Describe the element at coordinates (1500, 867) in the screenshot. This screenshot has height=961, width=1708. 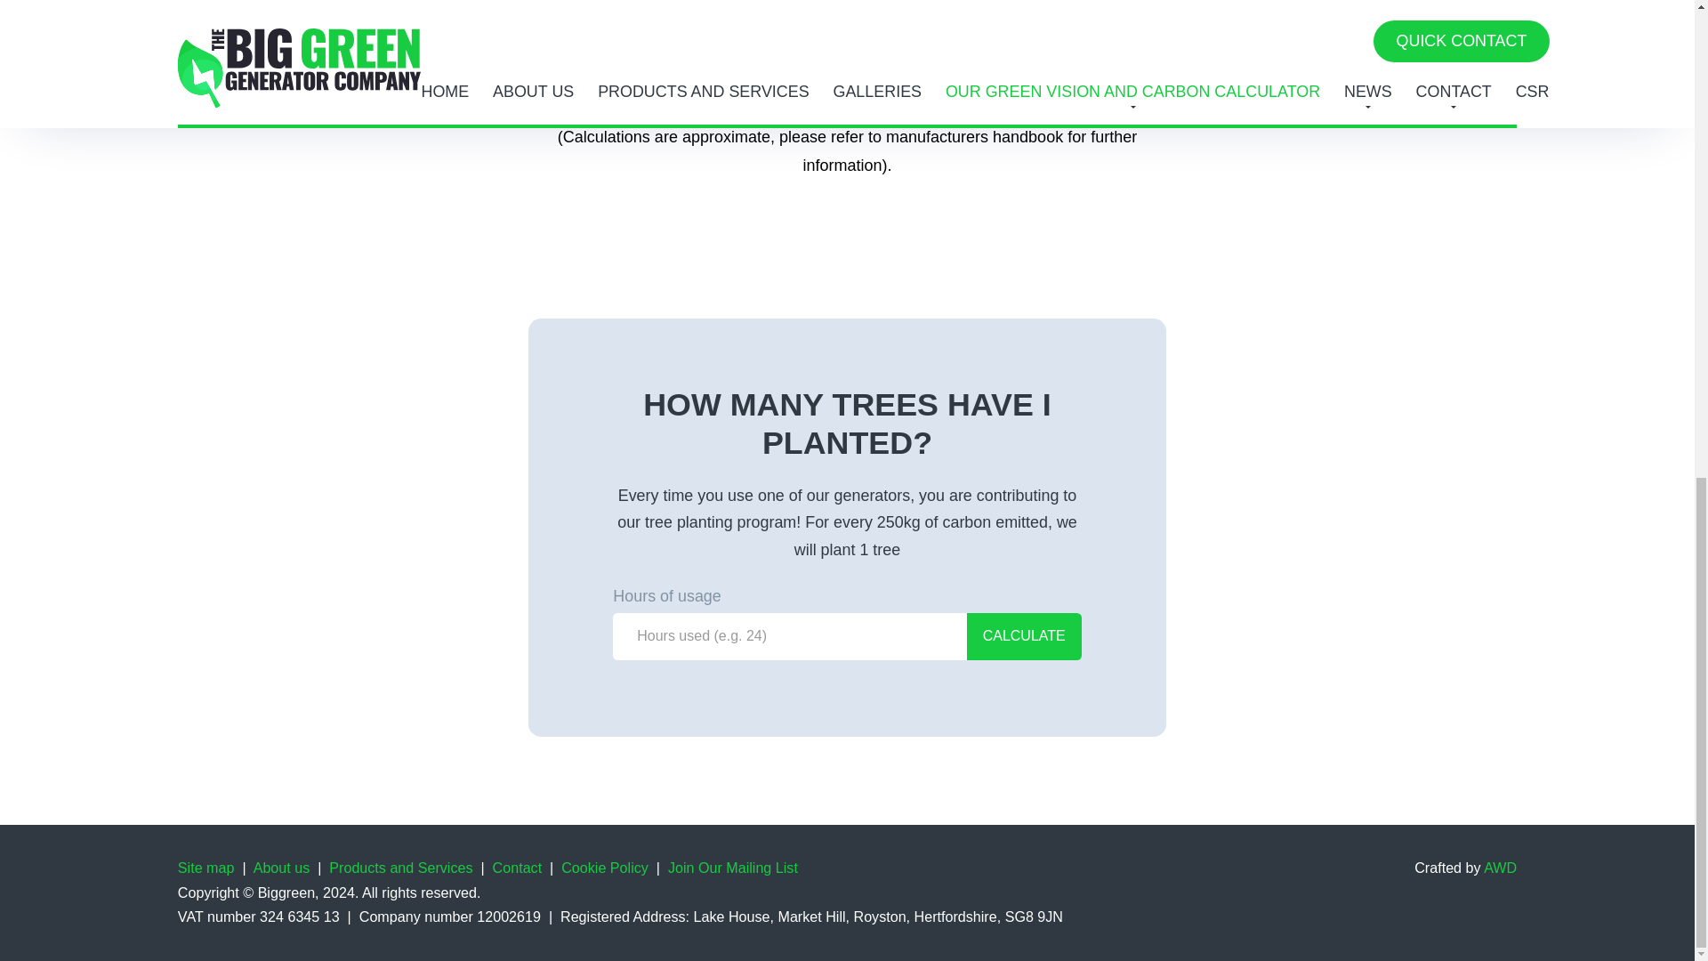
I see `AWD` at that location.